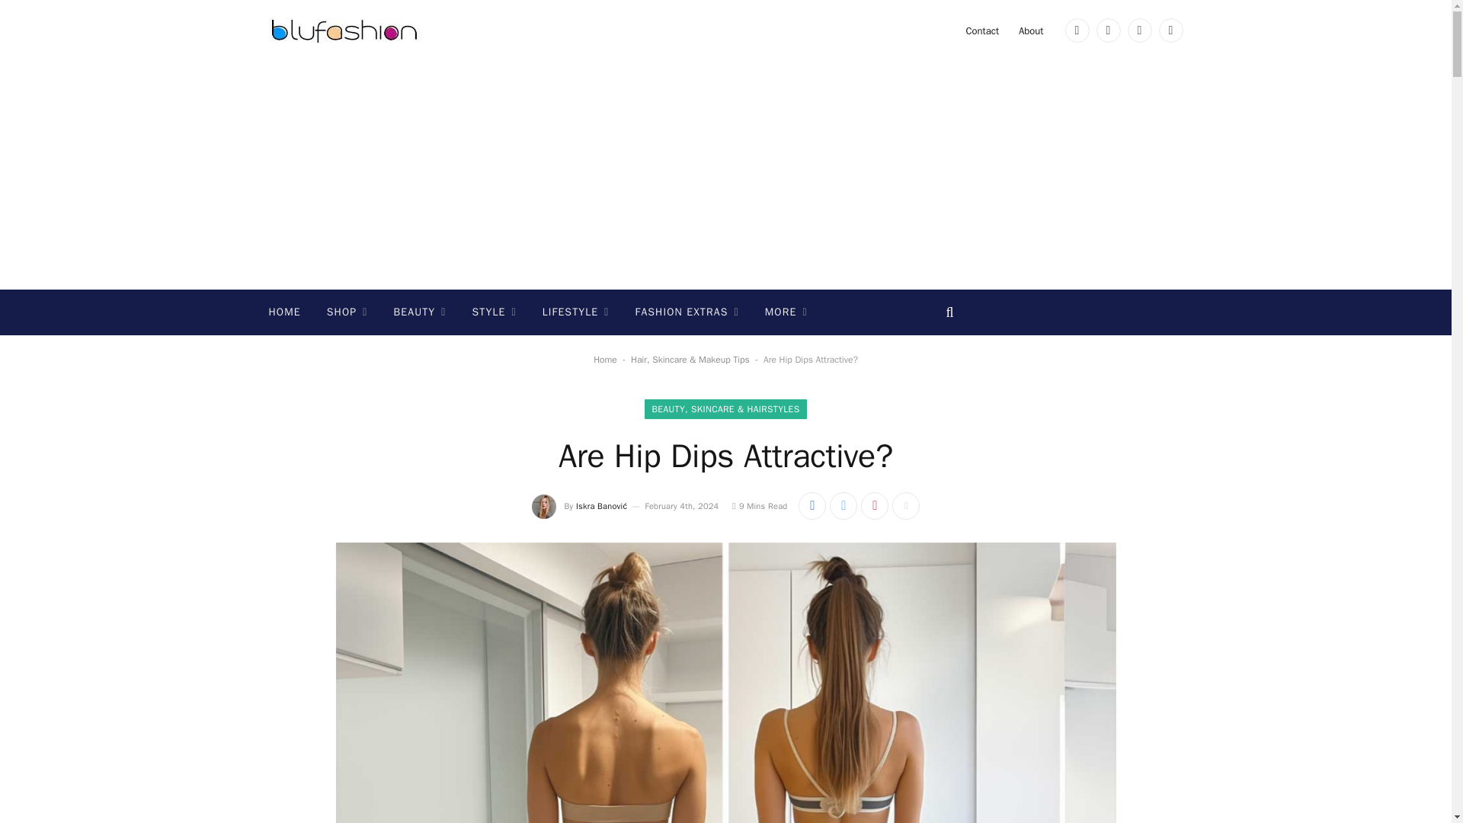  Describe the element at coordinates (344, 30) in the screenshot. I see `Blufashion.com` at that location.